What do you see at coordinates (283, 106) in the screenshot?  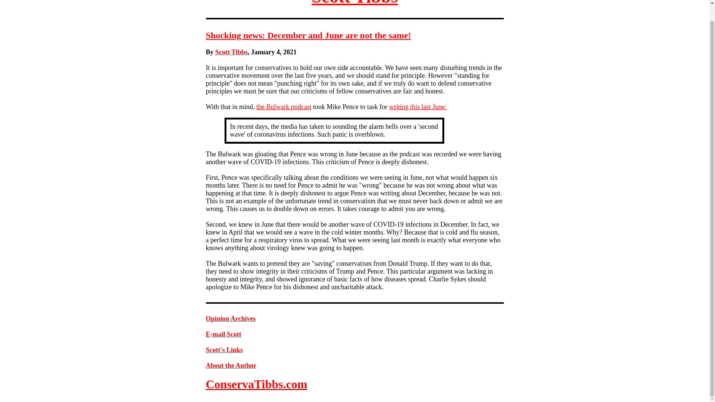 I see `the Bulwark podcast` at bounding box center [283, 106].